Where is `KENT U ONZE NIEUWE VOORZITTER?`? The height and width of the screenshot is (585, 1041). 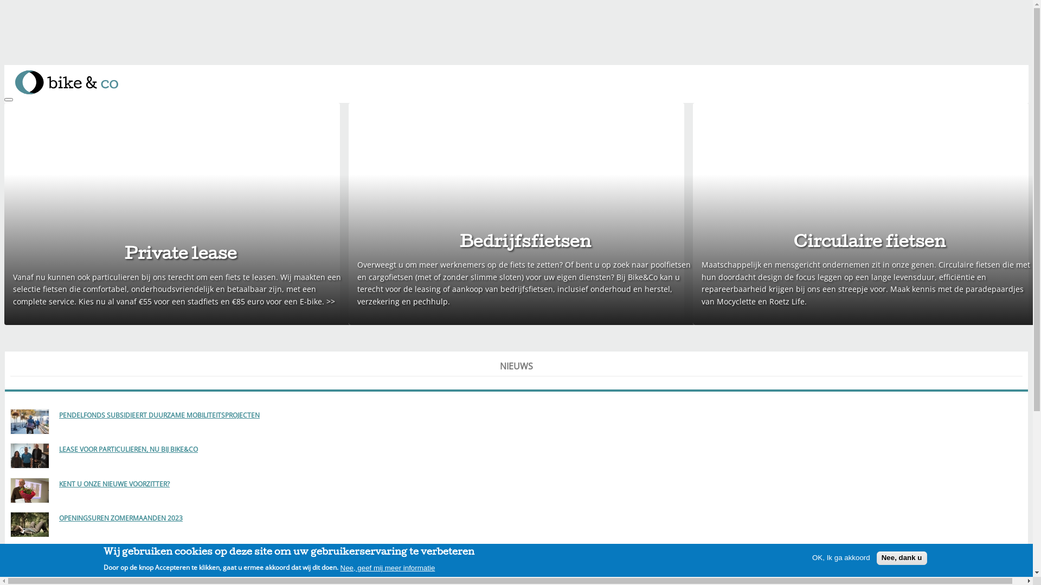 KENT U ONZE NIEUWE VOORZITTER? is located at coordinates (114, 481).